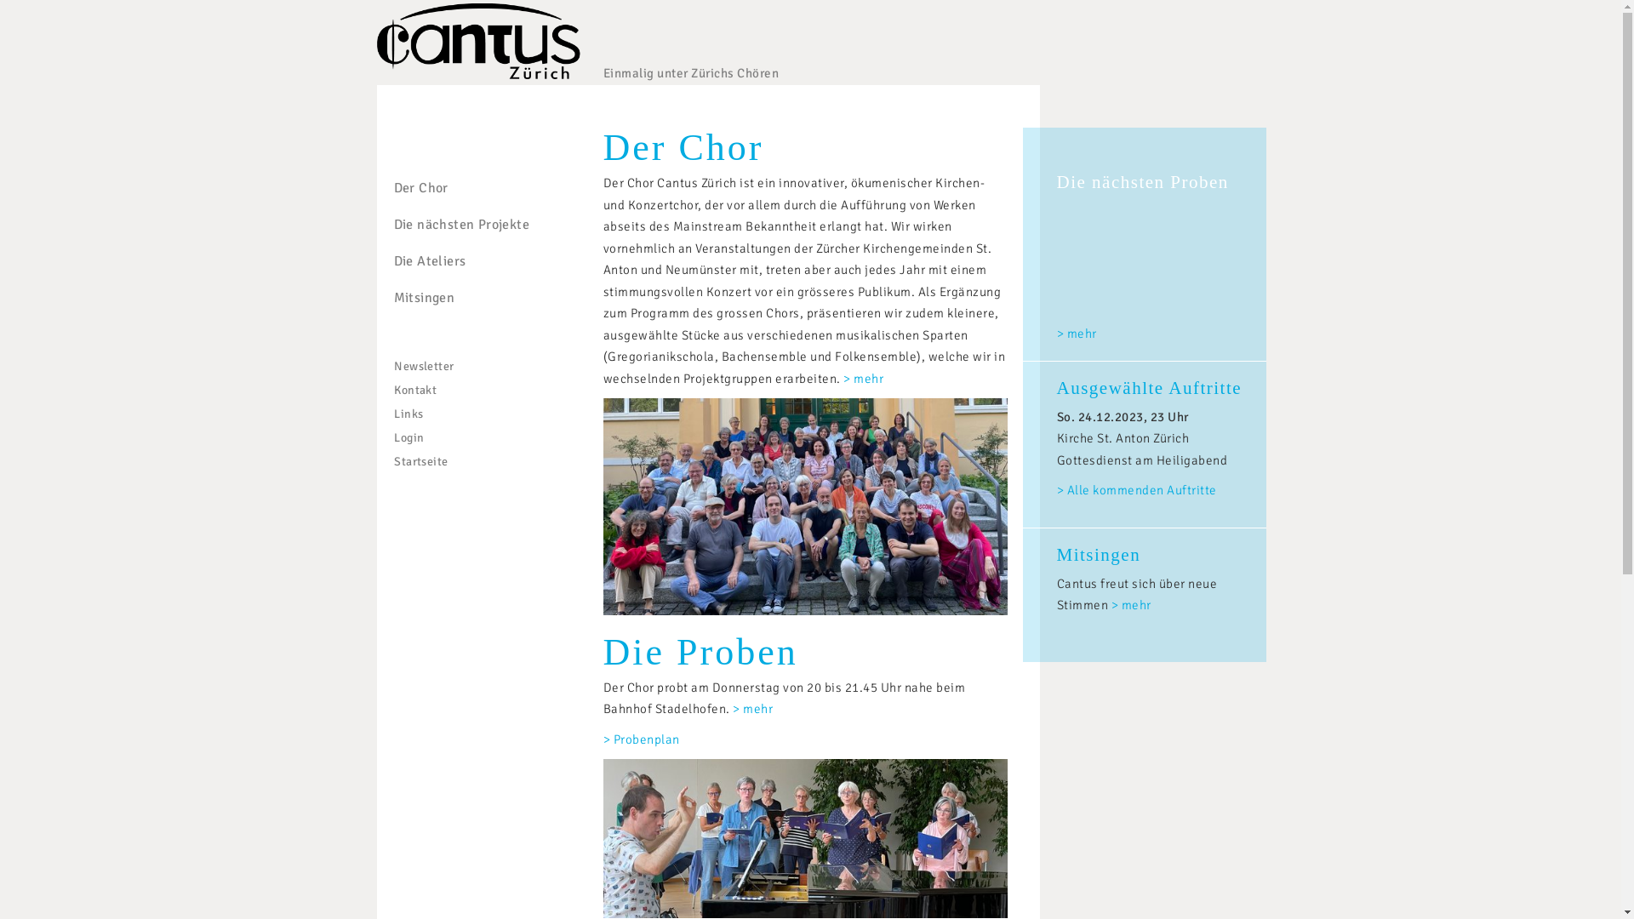 This screenshot has width=1634, height=919. Describe the element at coordinates (1137, 490) in the screenshot. I see `> Alle kommenden Auftritte` at that location.